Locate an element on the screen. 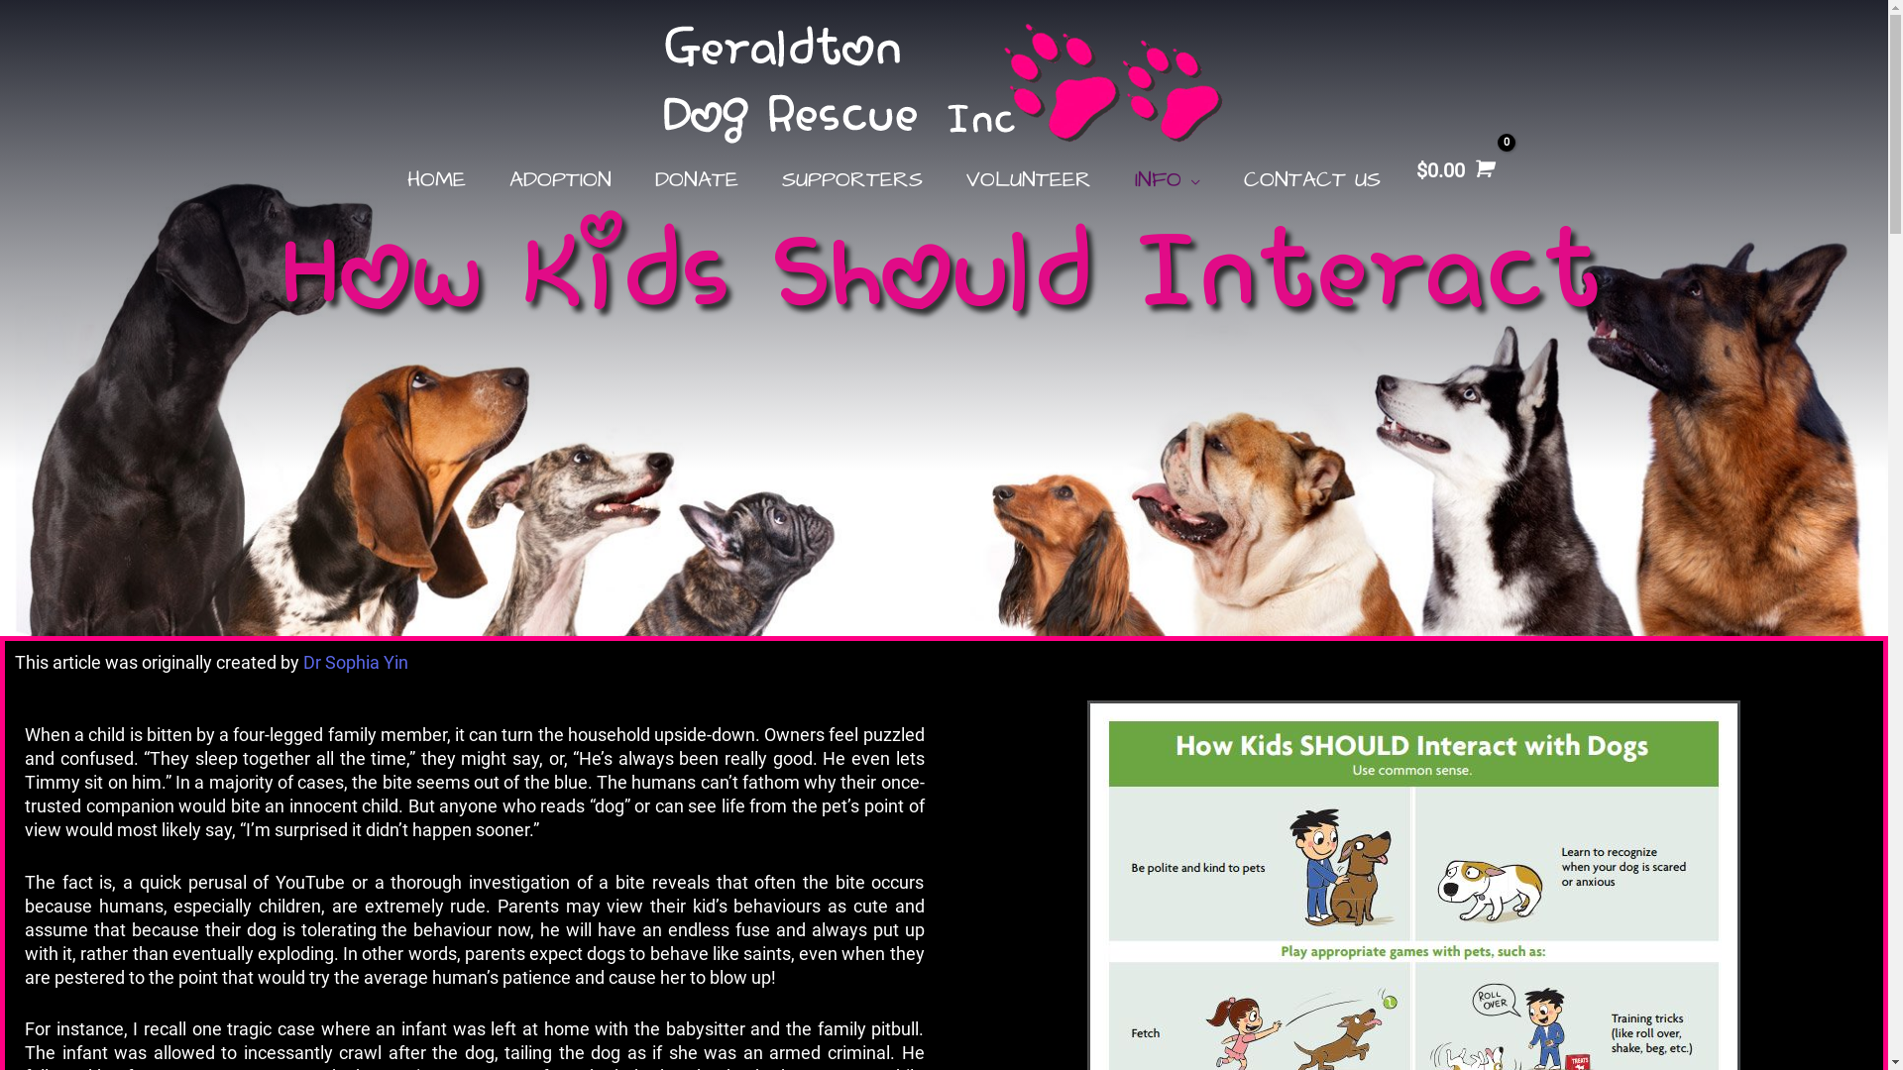 This screenshot has width=1903, height=1070. Dr Sophia Yin is located at coordinates (356, 662).